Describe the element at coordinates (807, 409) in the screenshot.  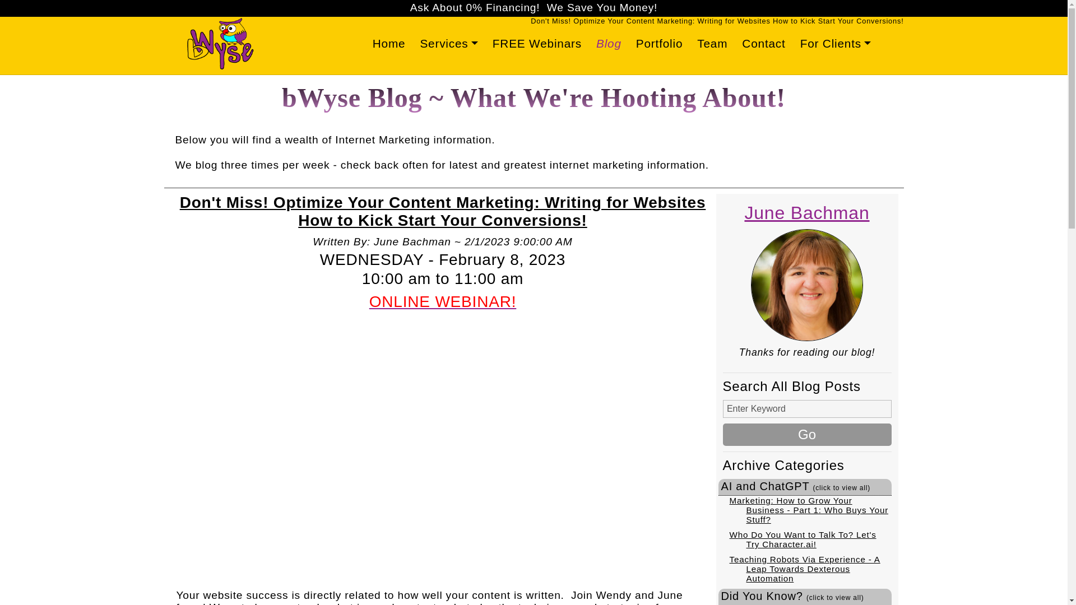
I see ` Enter Keyword` at that location.